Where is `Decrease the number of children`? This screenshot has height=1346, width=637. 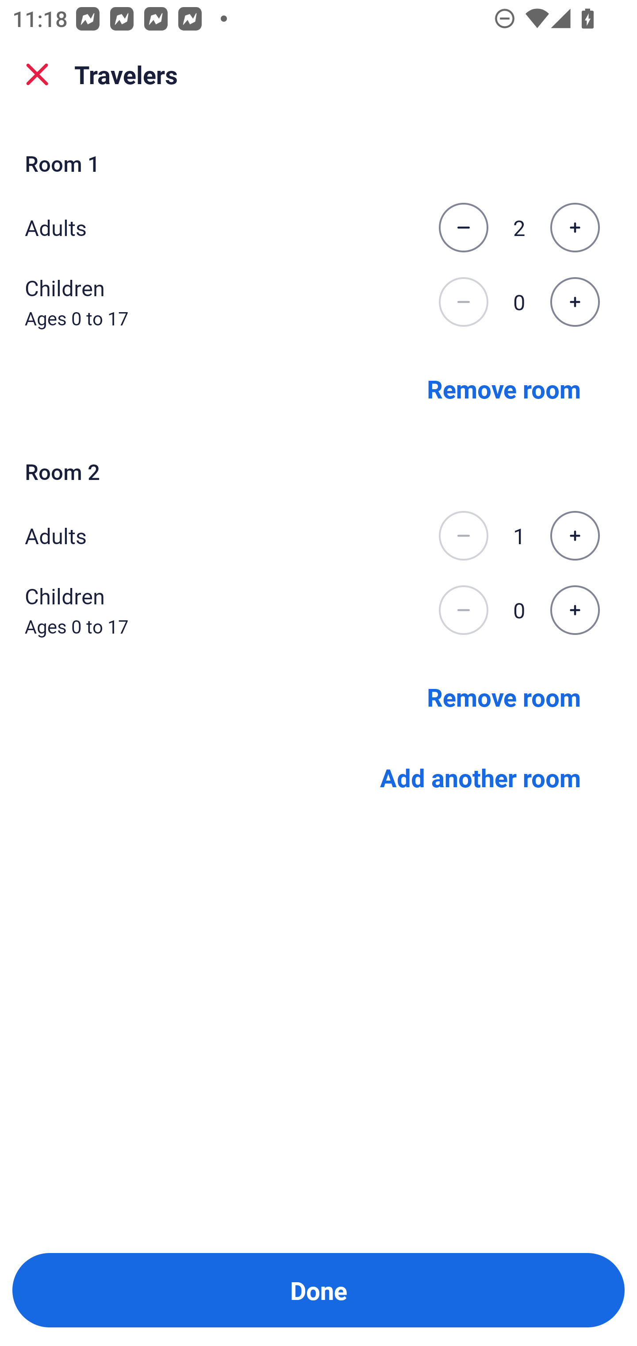 Decrease the number of children is located at coordinates (463, 610).